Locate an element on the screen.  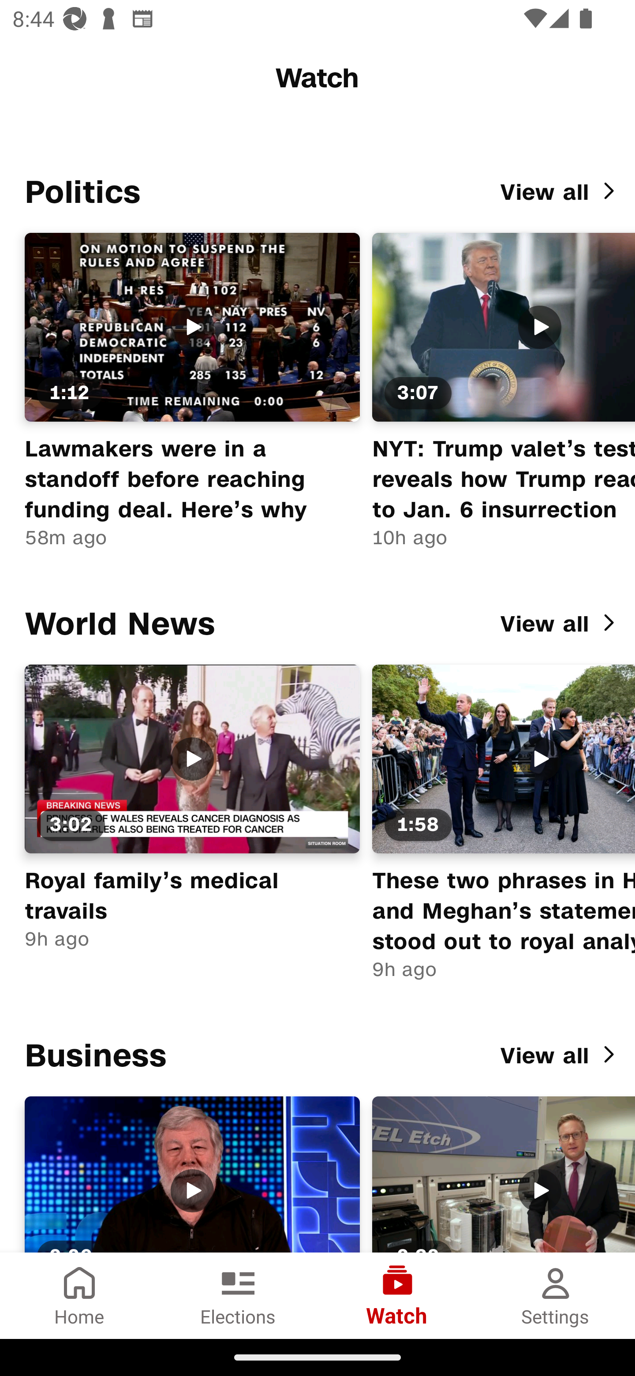
View all is located at coordinates (560, 624).